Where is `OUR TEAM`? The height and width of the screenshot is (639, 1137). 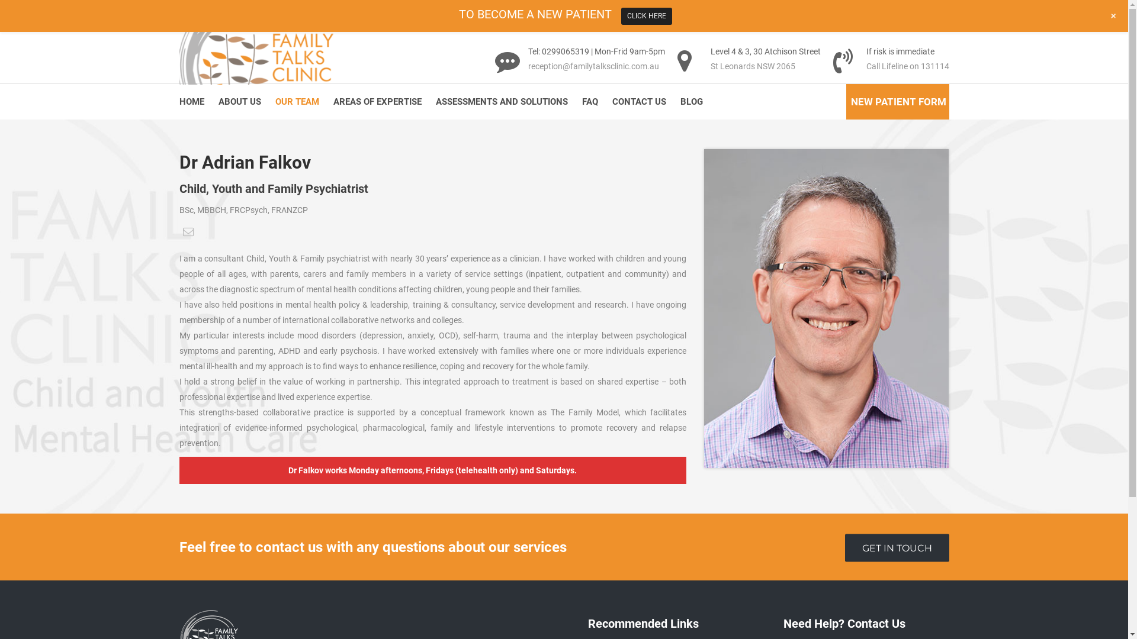
OUR TEAM is located at coordinates (297, 102).